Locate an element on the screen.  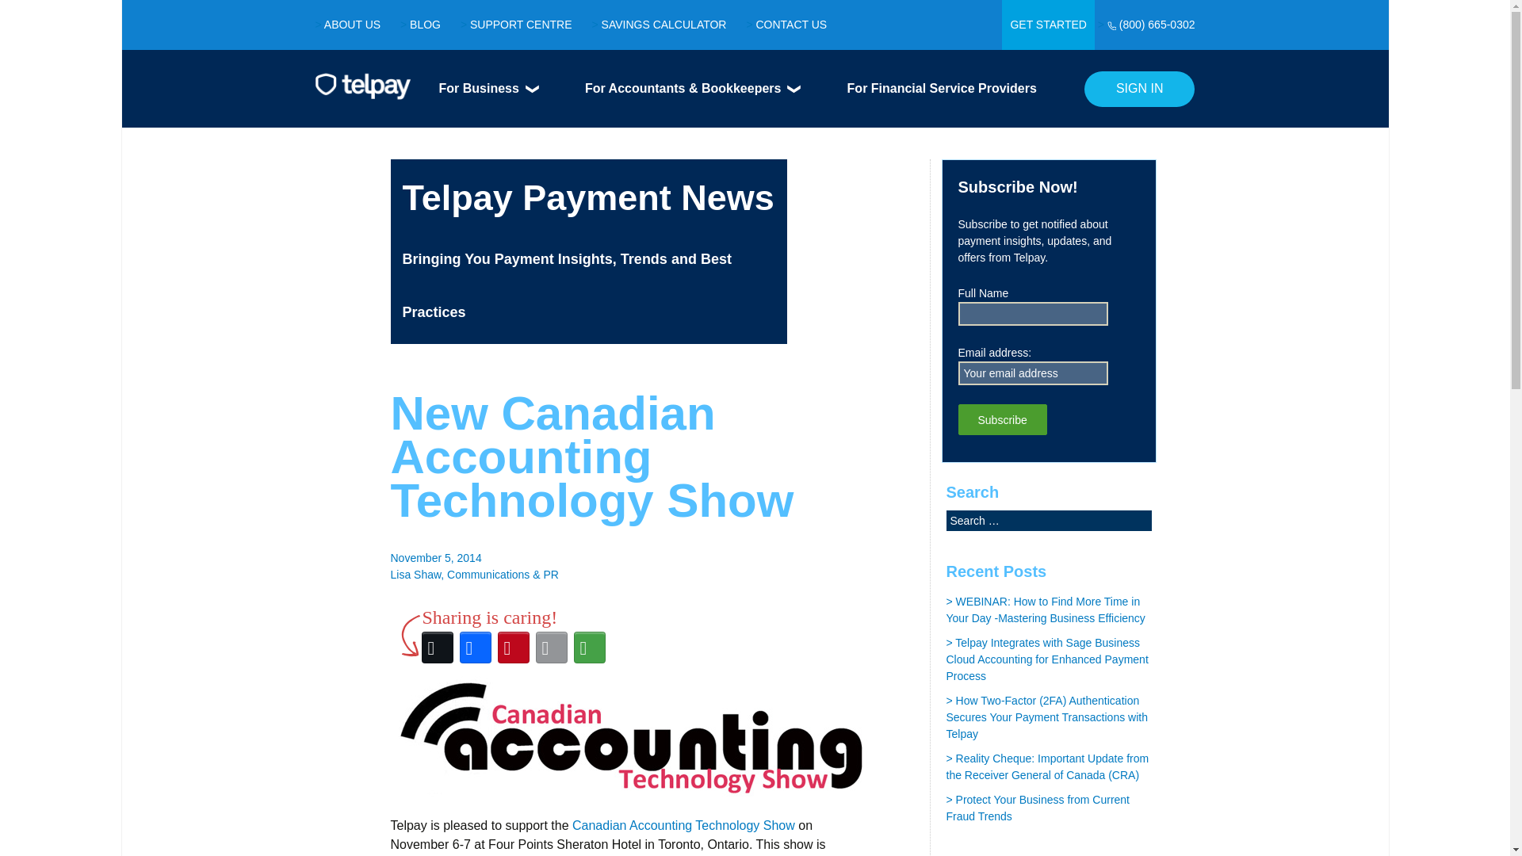
Telpay is located at coordinates (363, 92).